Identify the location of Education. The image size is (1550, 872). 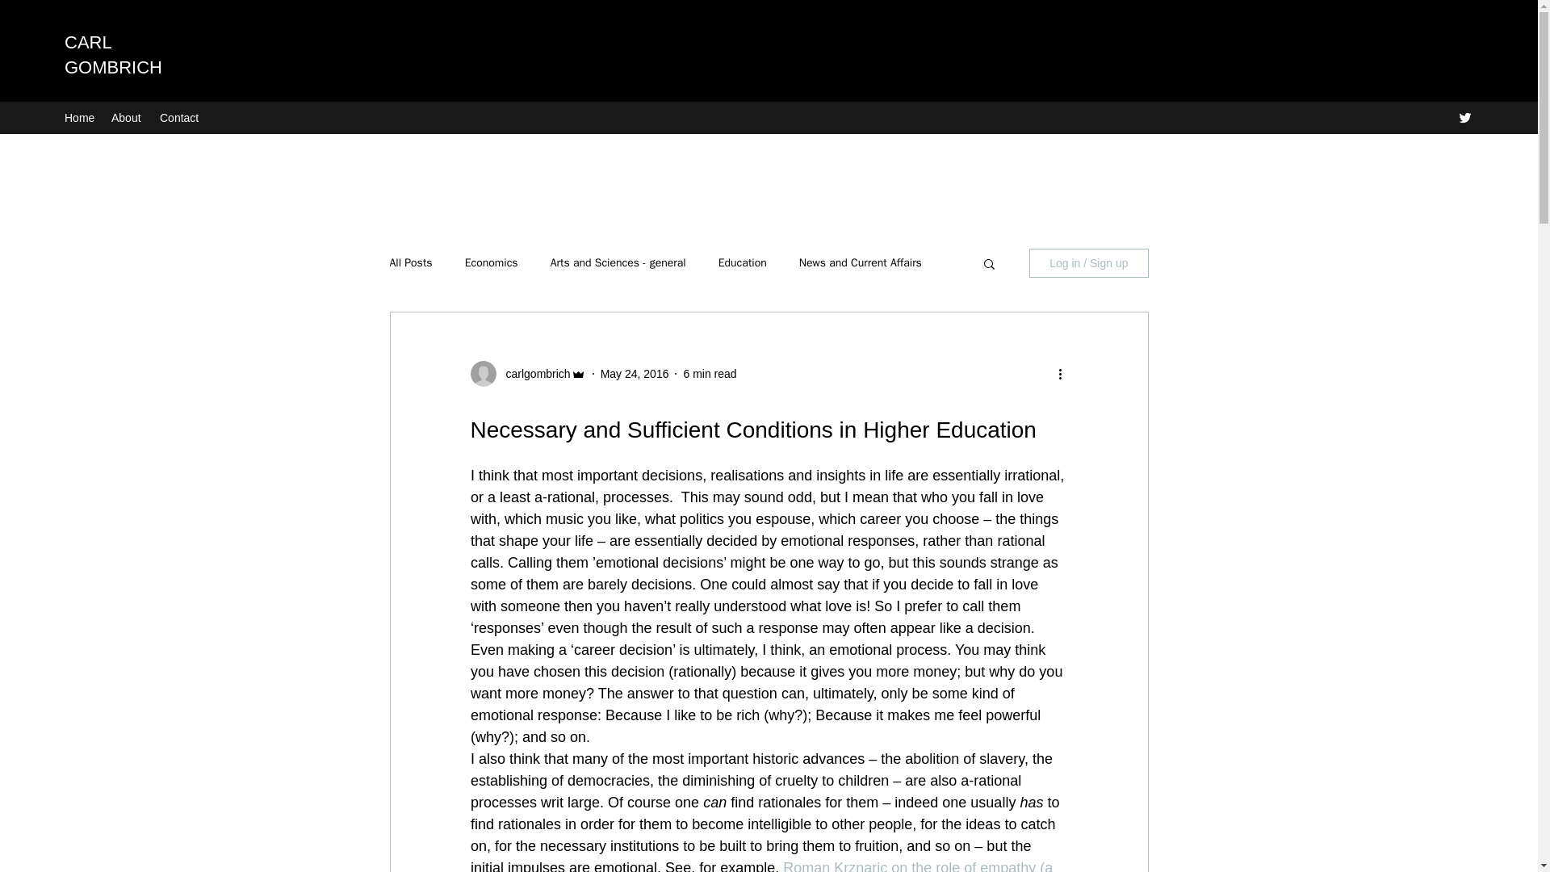
(743, 263).